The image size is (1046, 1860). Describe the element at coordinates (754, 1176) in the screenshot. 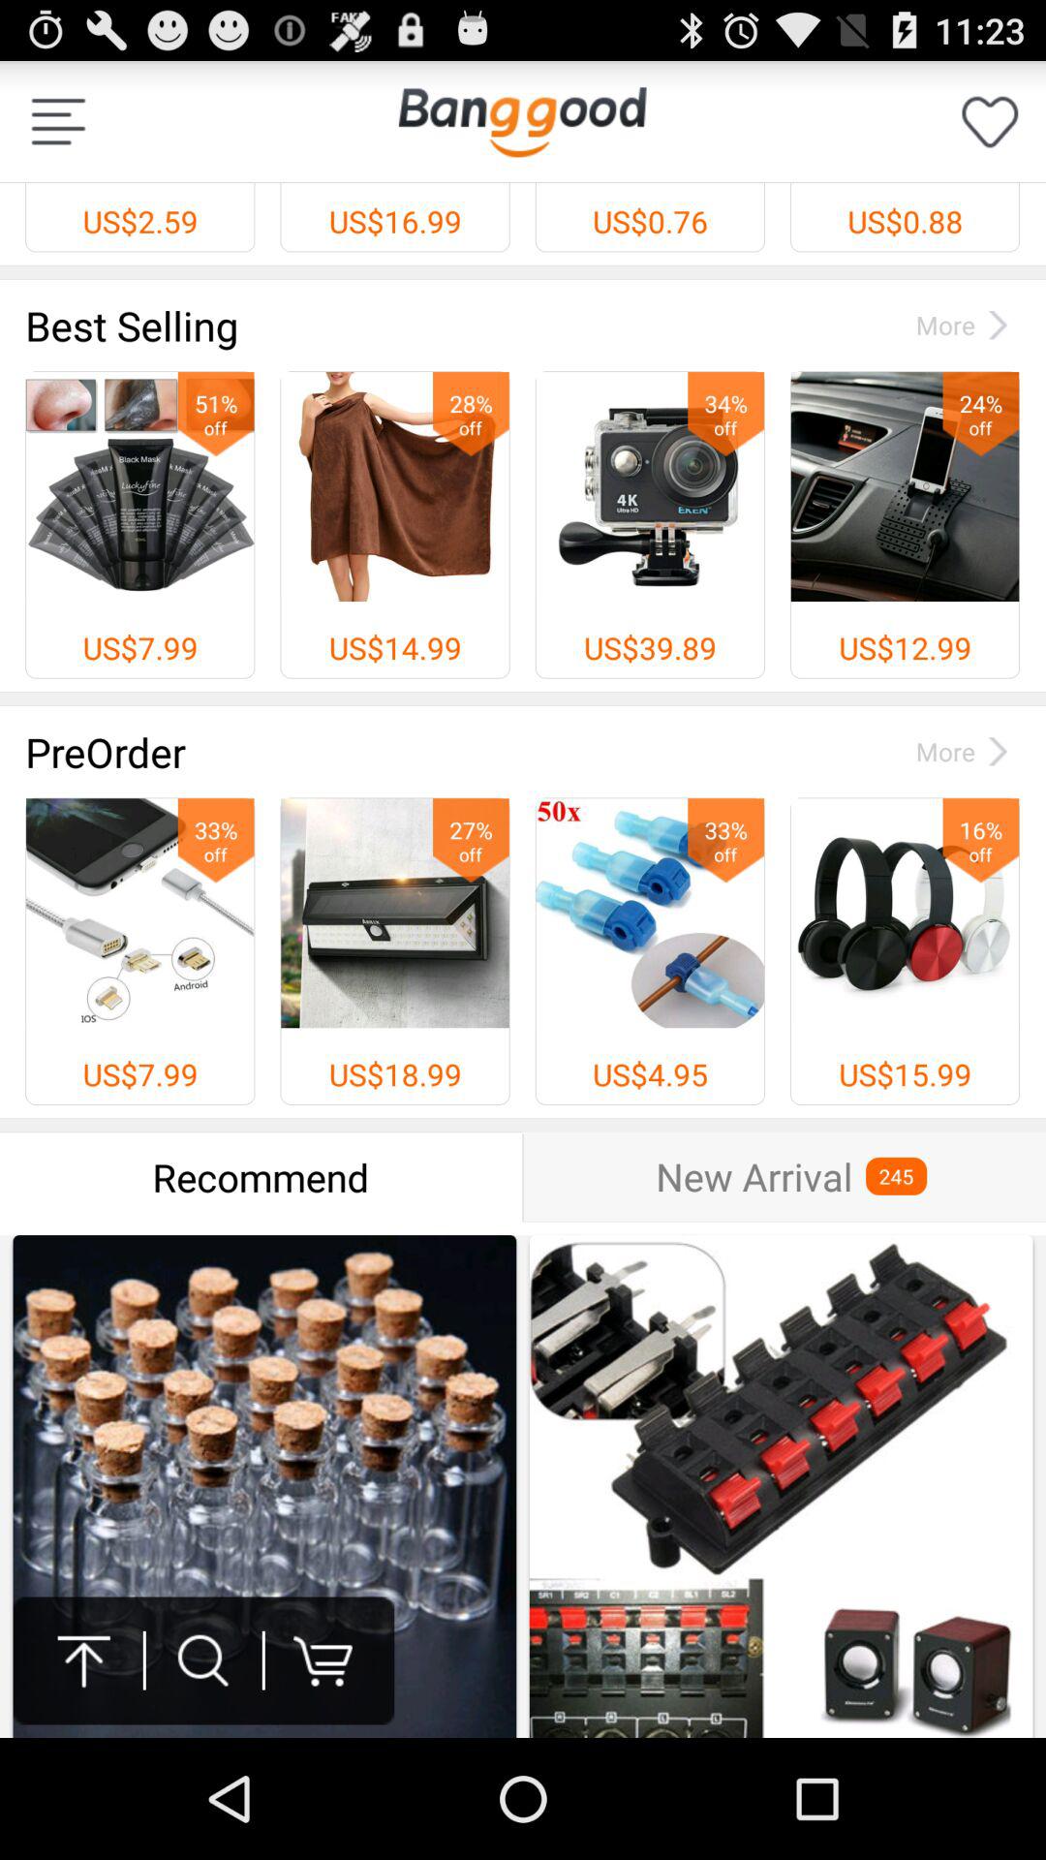

I see `tap the item to the left of the 245 item` at that location.